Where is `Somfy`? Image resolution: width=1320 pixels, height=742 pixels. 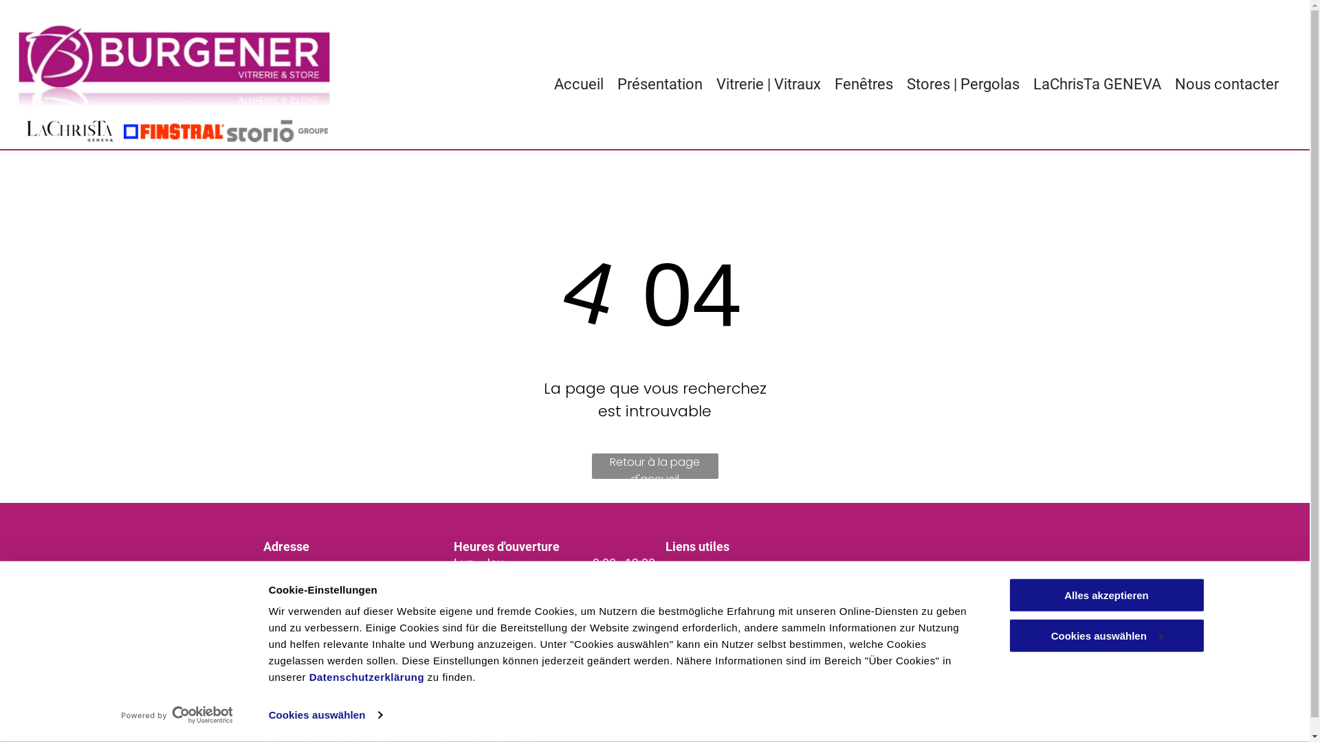 Somfy is located at coordinates (693, 628).